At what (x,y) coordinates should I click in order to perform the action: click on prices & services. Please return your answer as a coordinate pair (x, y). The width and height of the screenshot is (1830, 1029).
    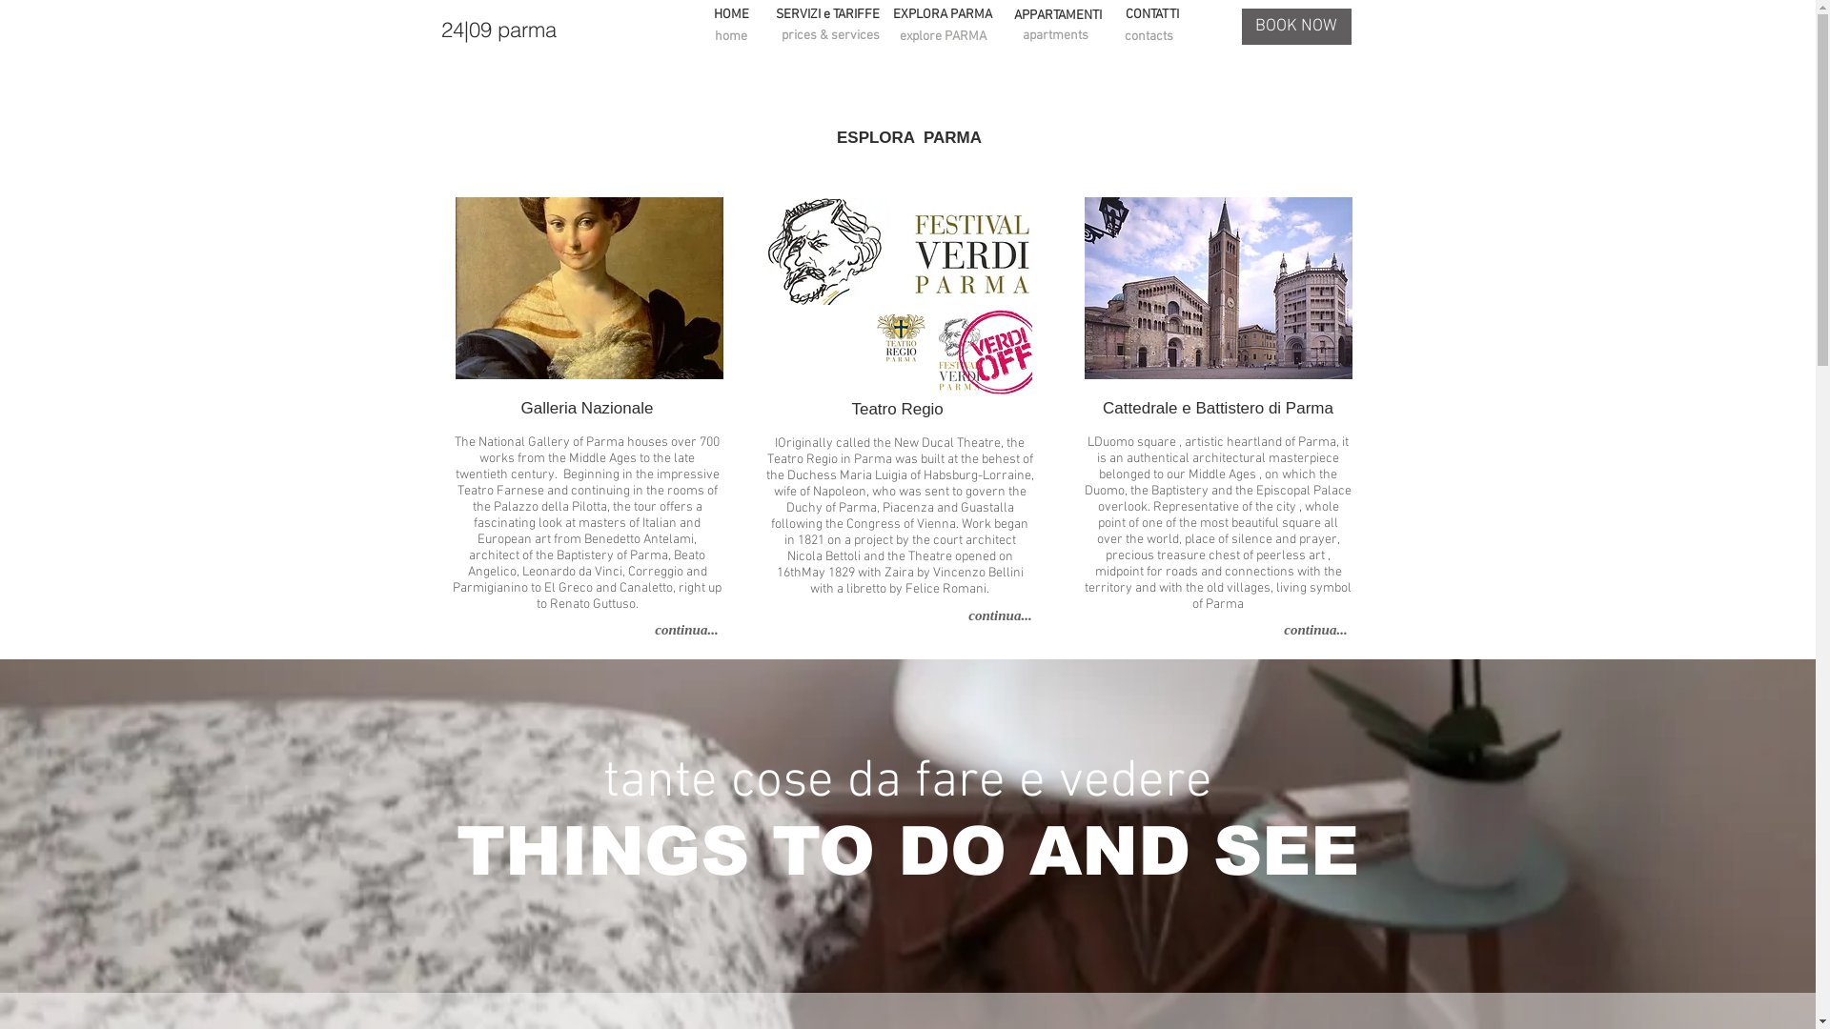
    Looking at the image, I should click on (829, 36).